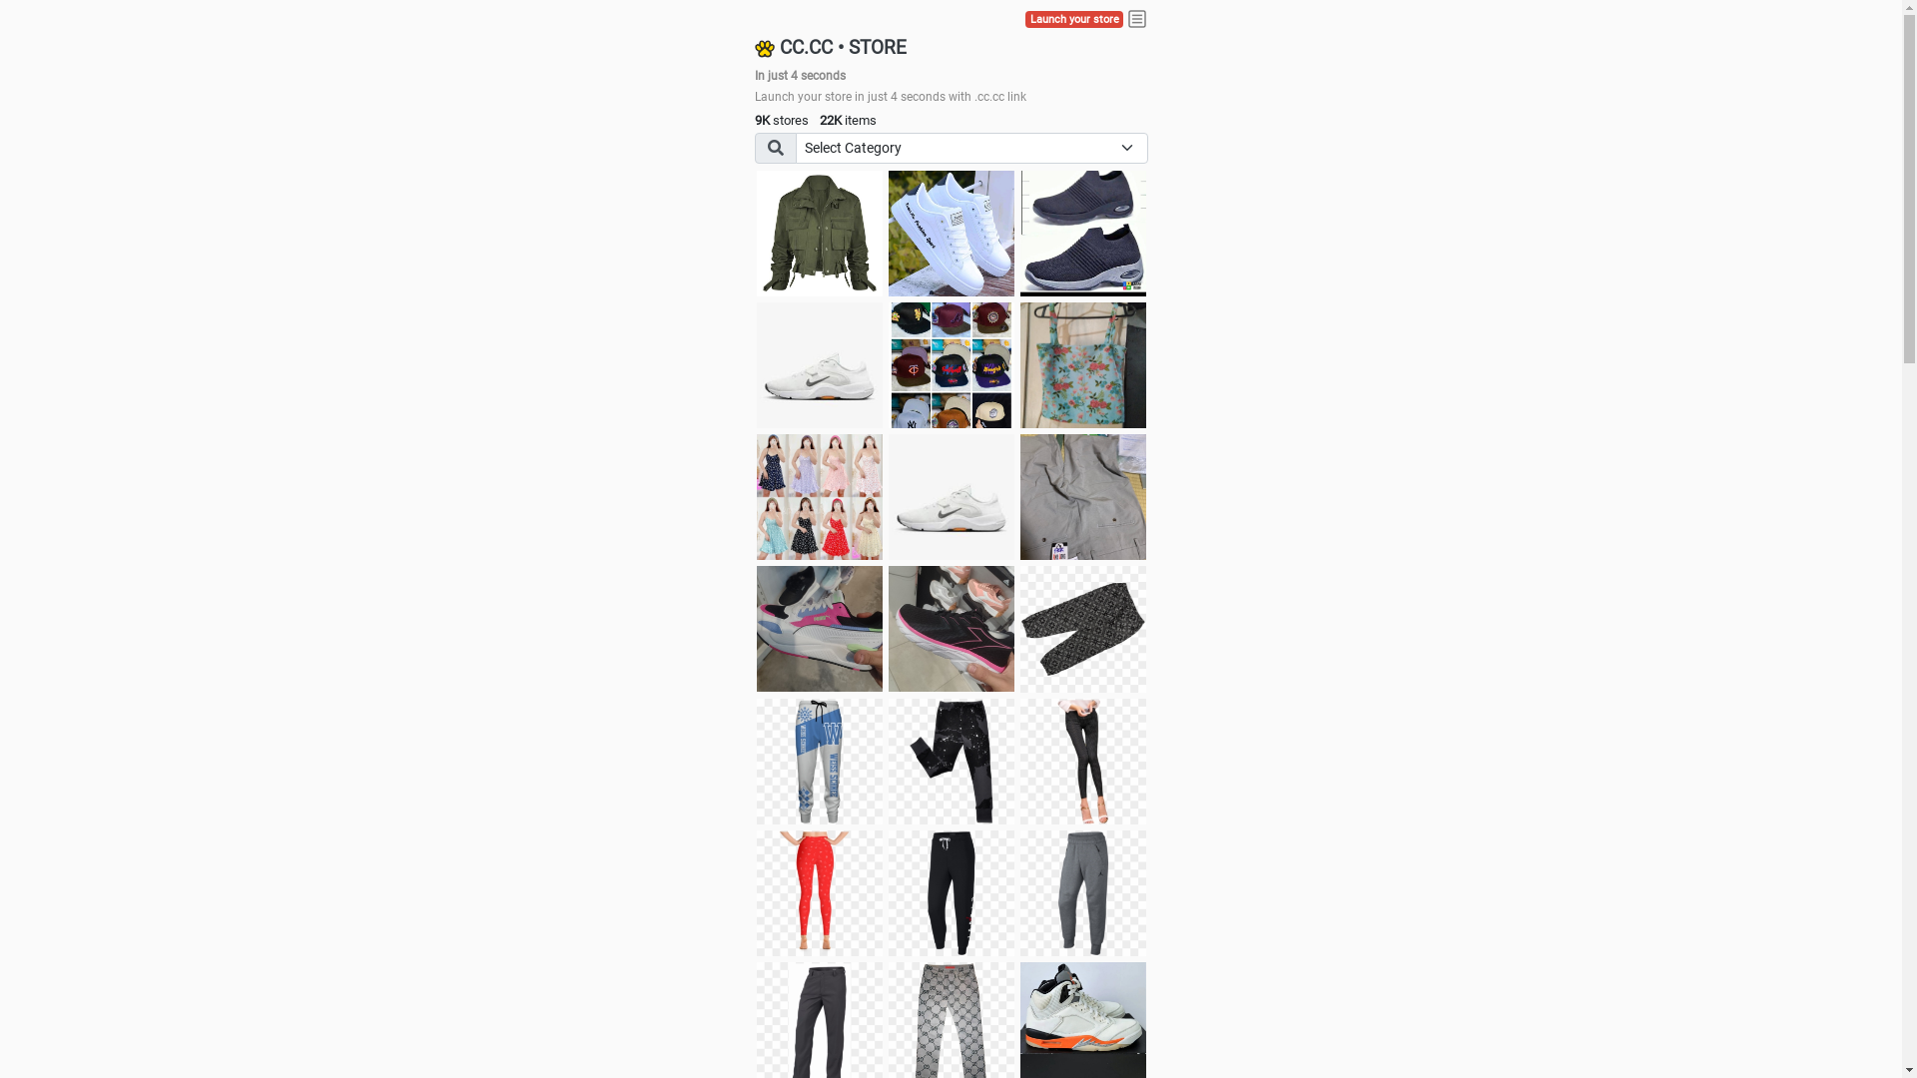 The width and height of the screenshot is (1917, 1078). Describe the element at coordinates (1083, 893) in the screenshot. I see `Pant` at that location.